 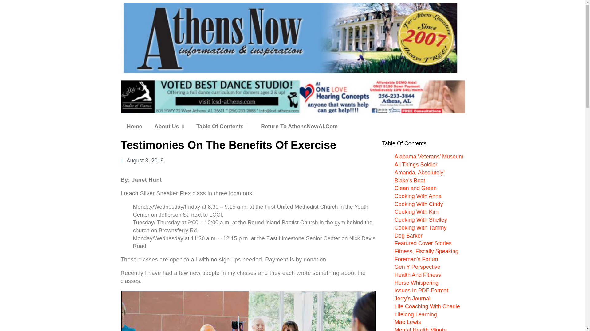 What do you see at coordinates (170, 126) in the screenshot?
I see `About Us` at bounding box center [170, 126].